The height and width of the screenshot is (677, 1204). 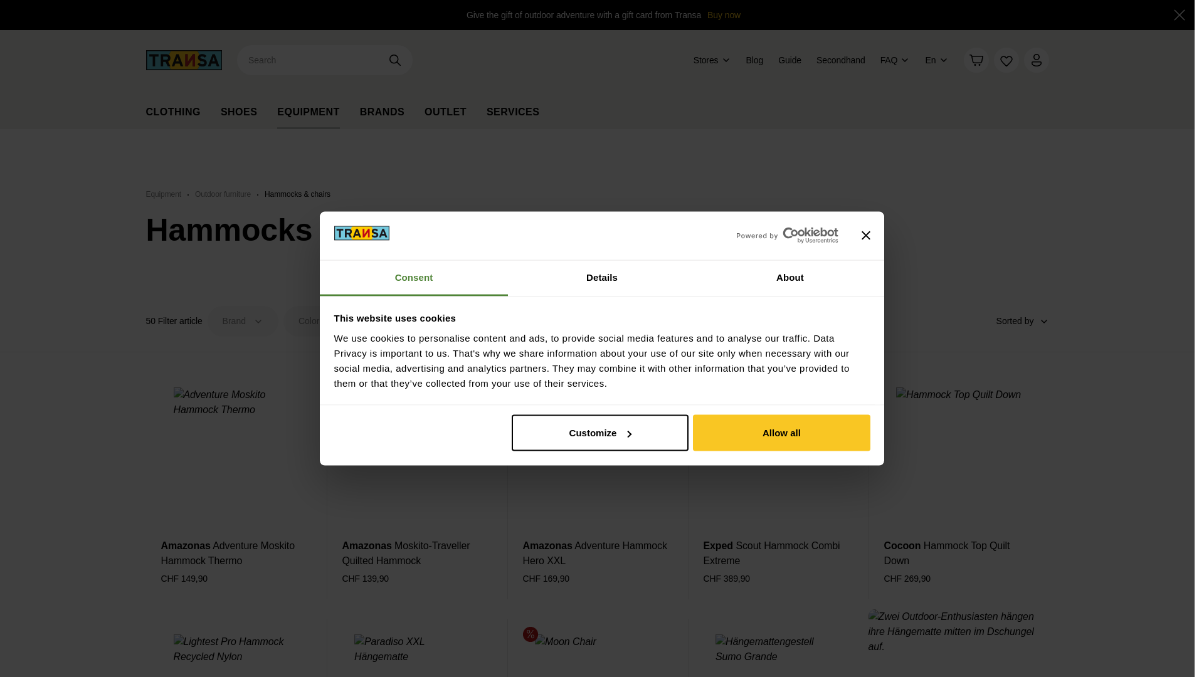 I want to click on Consent, so click(x=414, y=277).